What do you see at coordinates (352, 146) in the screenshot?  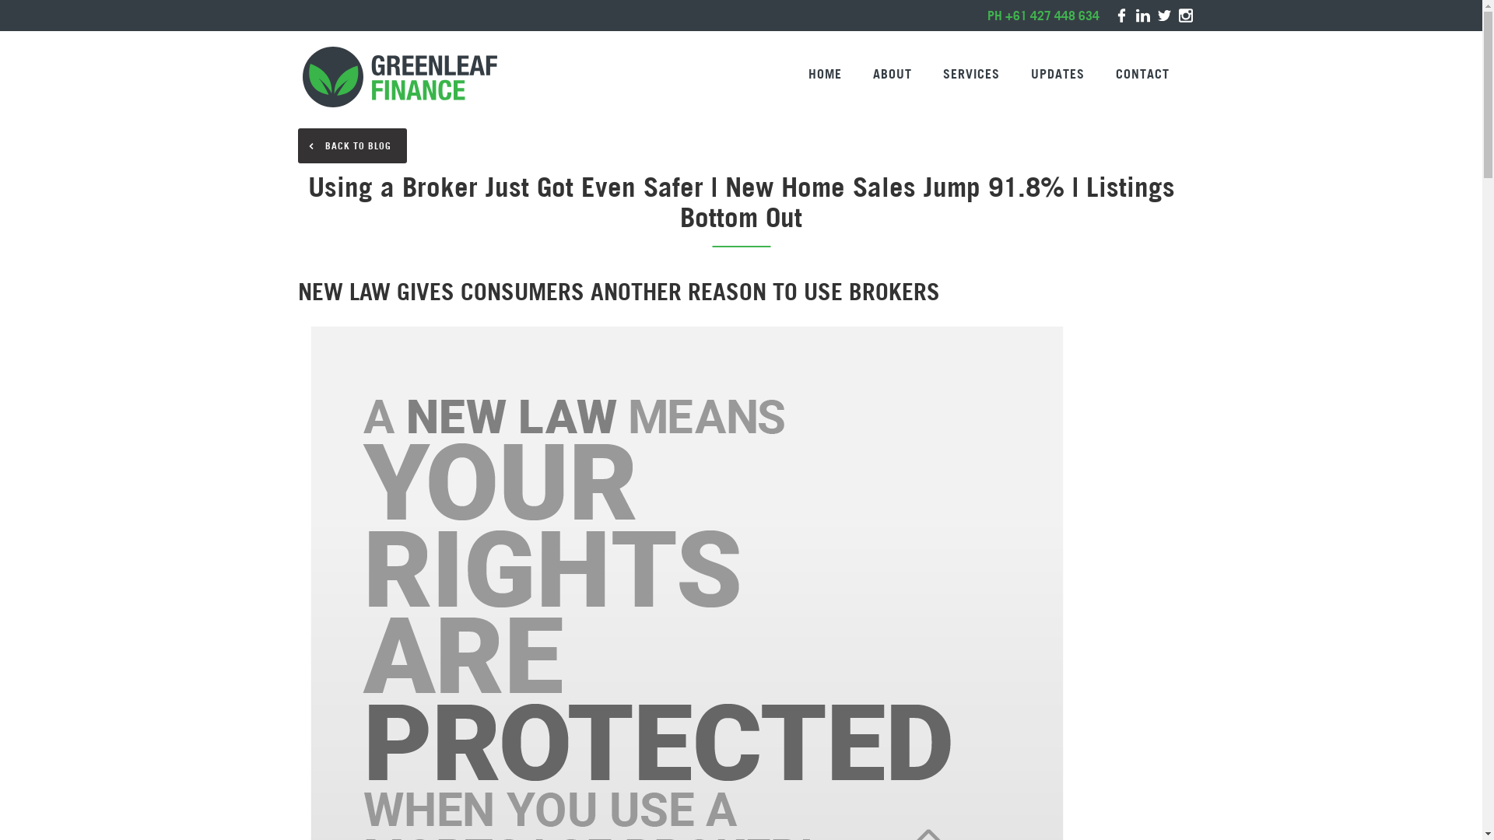 I see `BACK TO BLOG` at bounding box center [352, 146].